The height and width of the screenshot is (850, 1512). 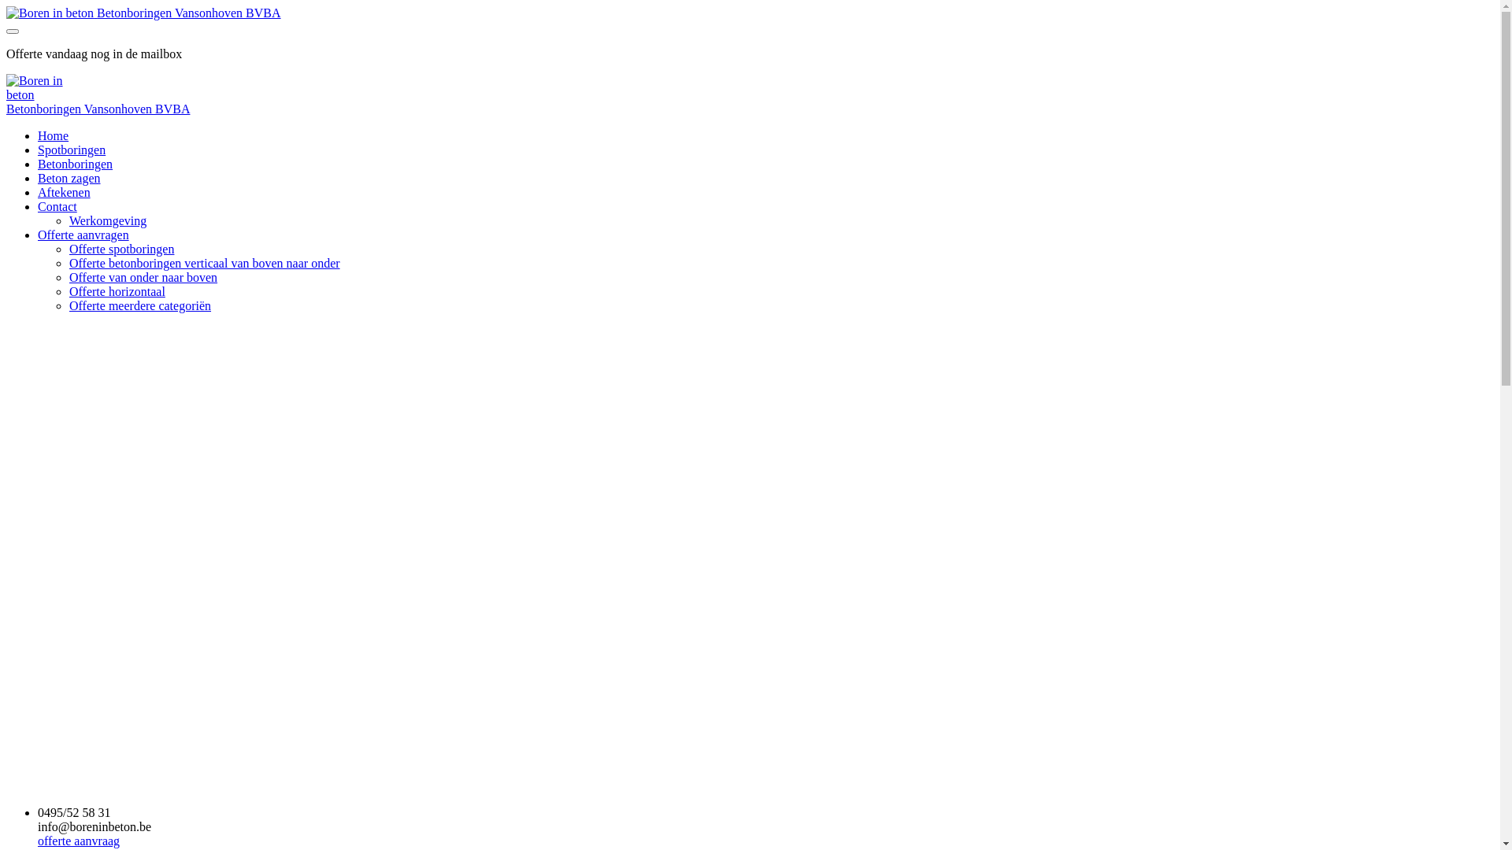 I want to click on Aftekenen, so click(x=65, y=192).